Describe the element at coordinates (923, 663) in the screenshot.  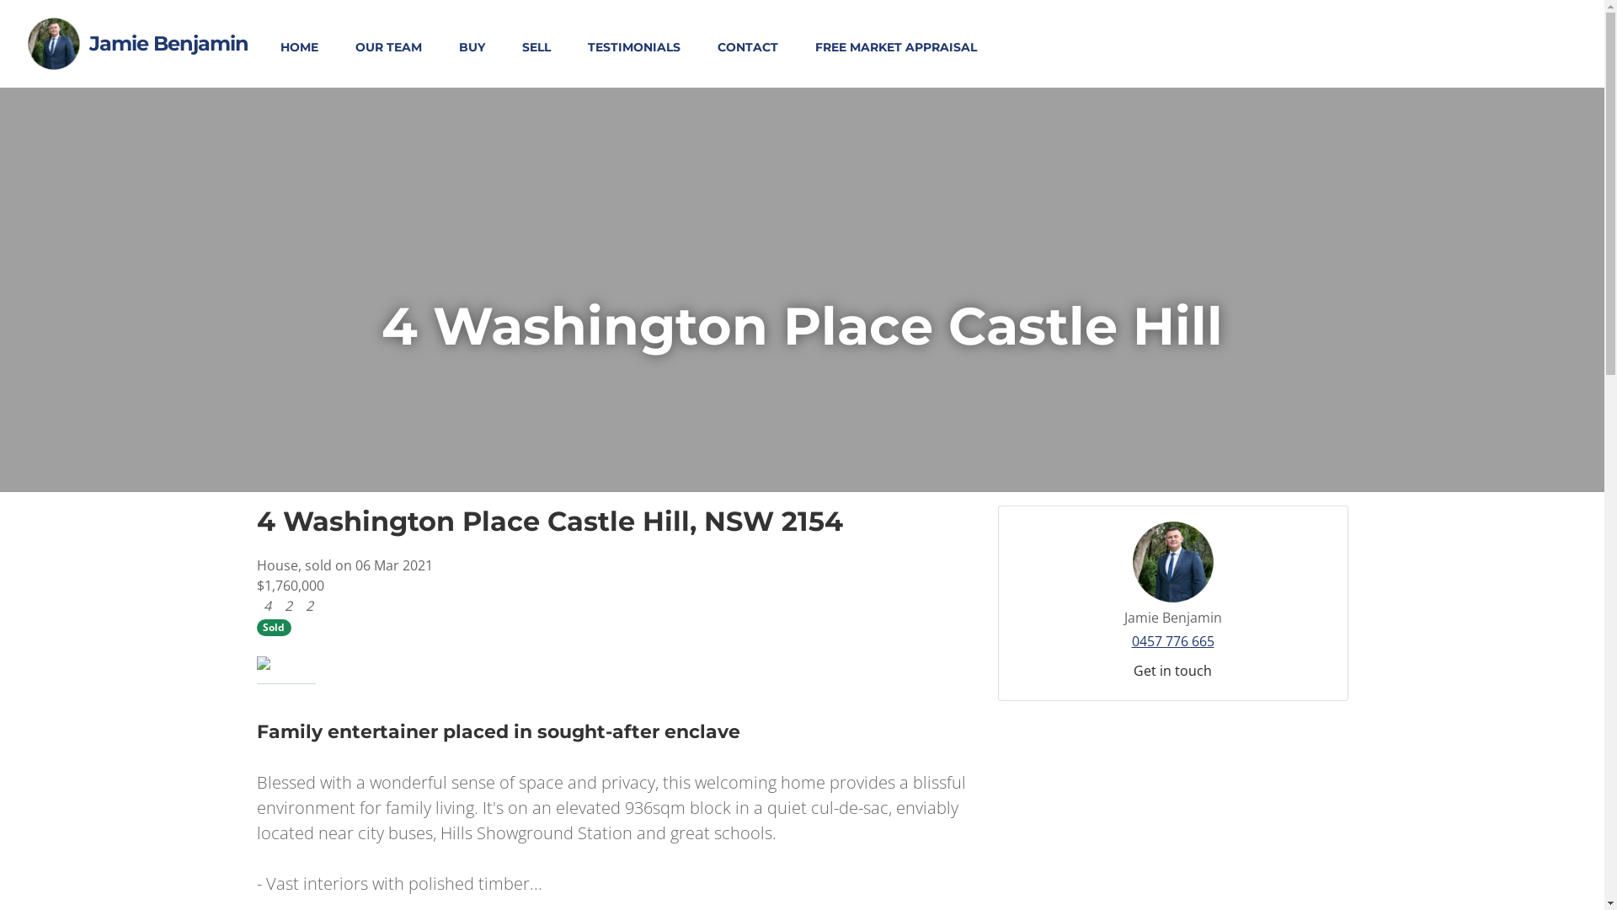
I see `Next` at that location.